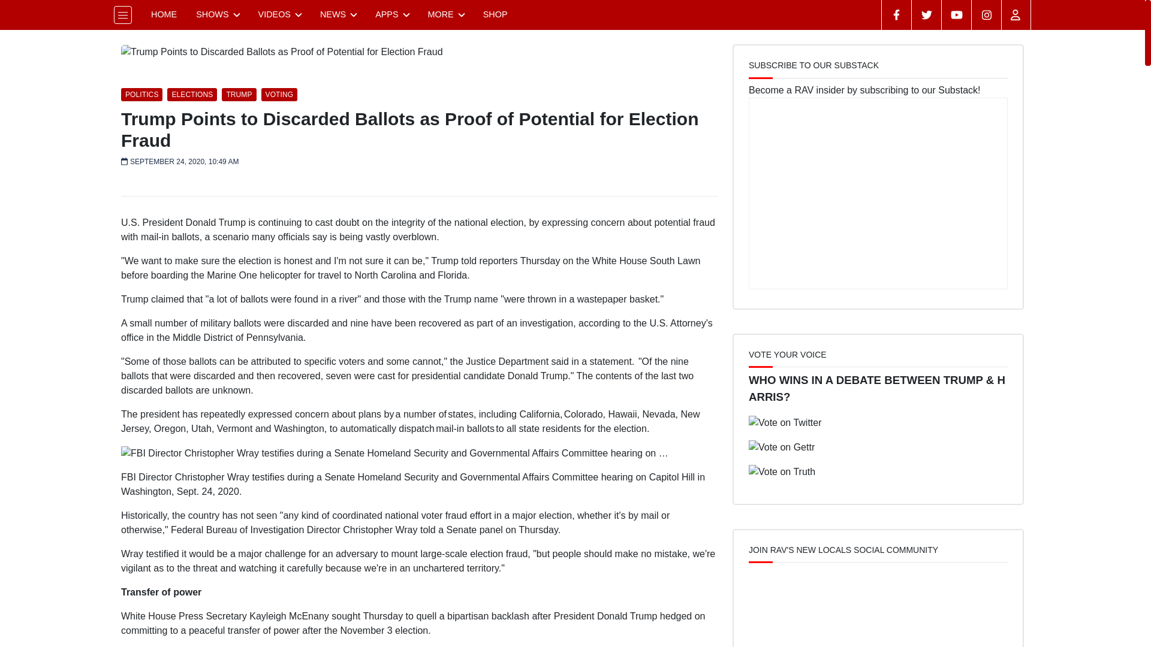 Image resolution: width=1151 pixels, height=647 pixels. Describe the element at coordinates (338, 14) in the screenshot. I see `NEWS` at that location.